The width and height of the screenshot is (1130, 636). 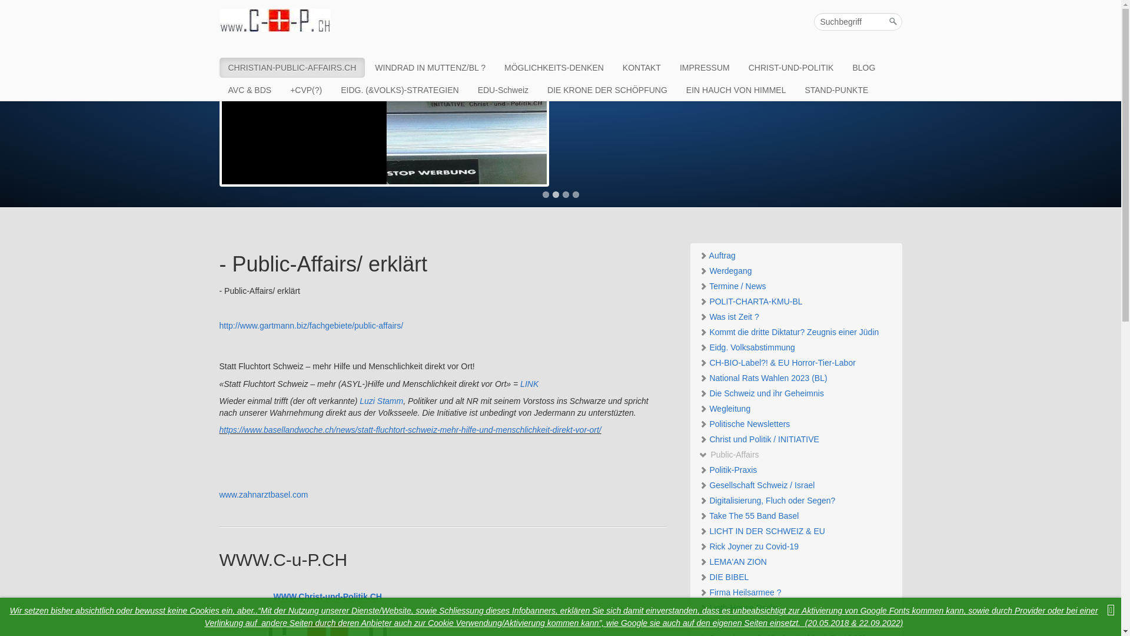 What do you see at coordinates (796, 577) in the screenshot?
I see `  DIE BIBEL` at bounding box center [796, 577].